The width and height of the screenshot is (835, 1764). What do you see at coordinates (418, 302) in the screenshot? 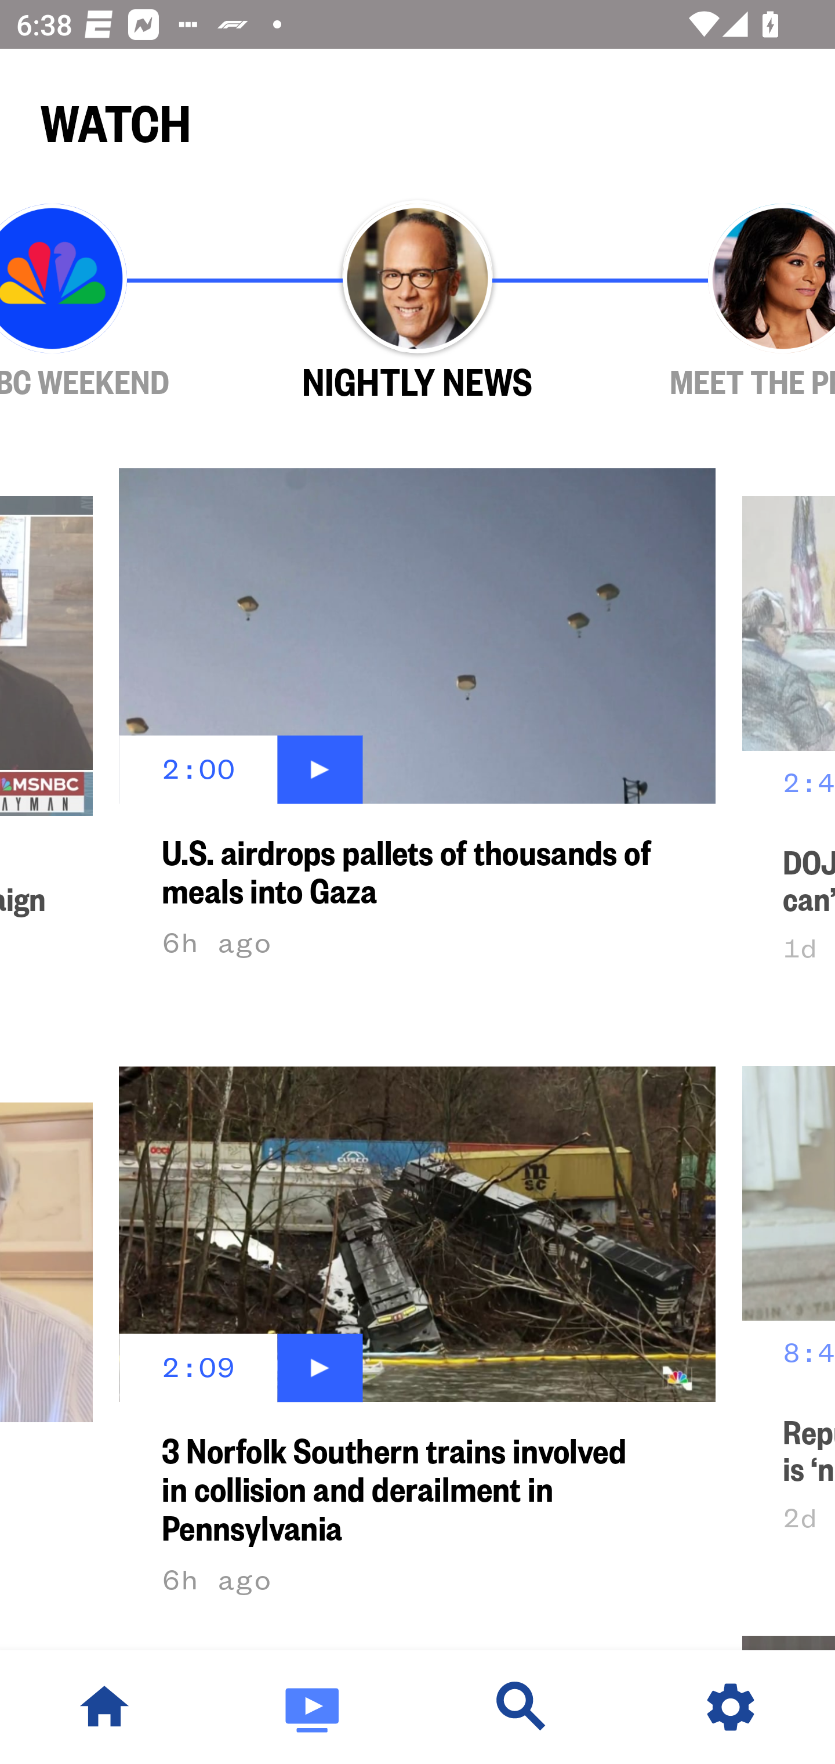
I see `NIGHTLY NEWS` at bounding box center [418, 302].